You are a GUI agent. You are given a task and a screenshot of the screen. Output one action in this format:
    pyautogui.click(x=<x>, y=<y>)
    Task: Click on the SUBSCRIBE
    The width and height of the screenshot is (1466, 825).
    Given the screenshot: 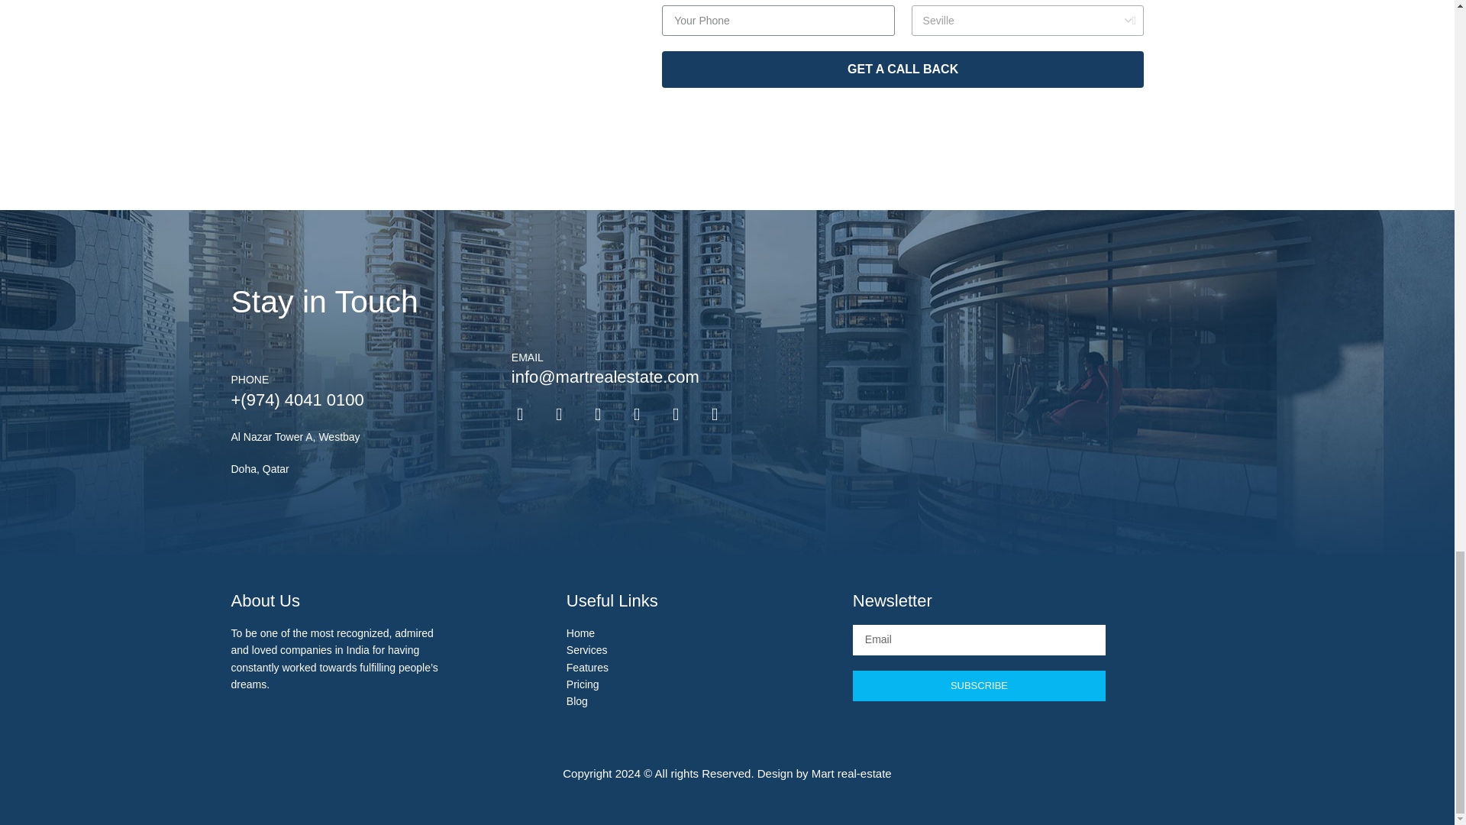 What is the action you would take?
    pyautogui.click(x=979, y=686)
    